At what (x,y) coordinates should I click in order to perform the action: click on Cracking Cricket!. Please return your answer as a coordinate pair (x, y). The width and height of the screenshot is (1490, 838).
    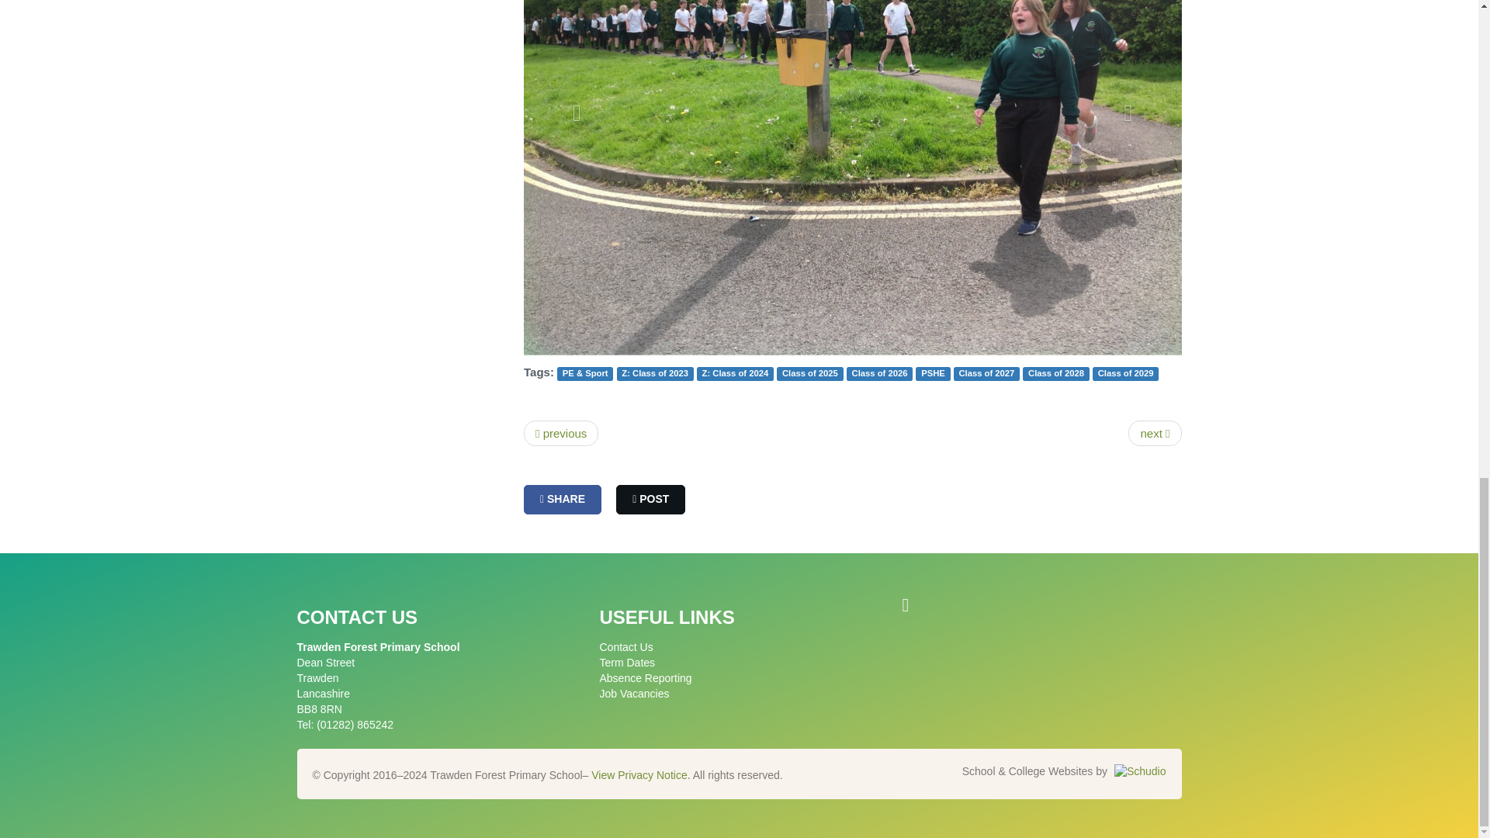
    Looking at the image, I should click on (1155, 433).